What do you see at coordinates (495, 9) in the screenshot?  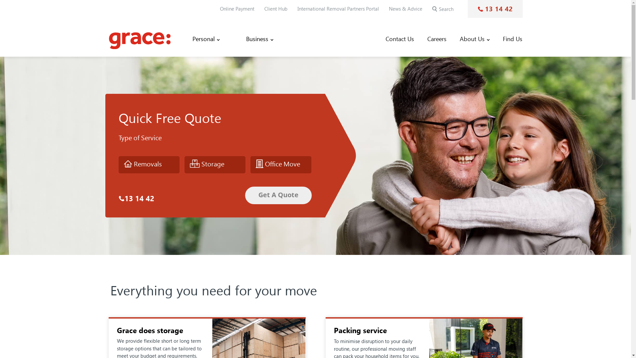 I see `13 14 42` at bounding box center [495, 9].